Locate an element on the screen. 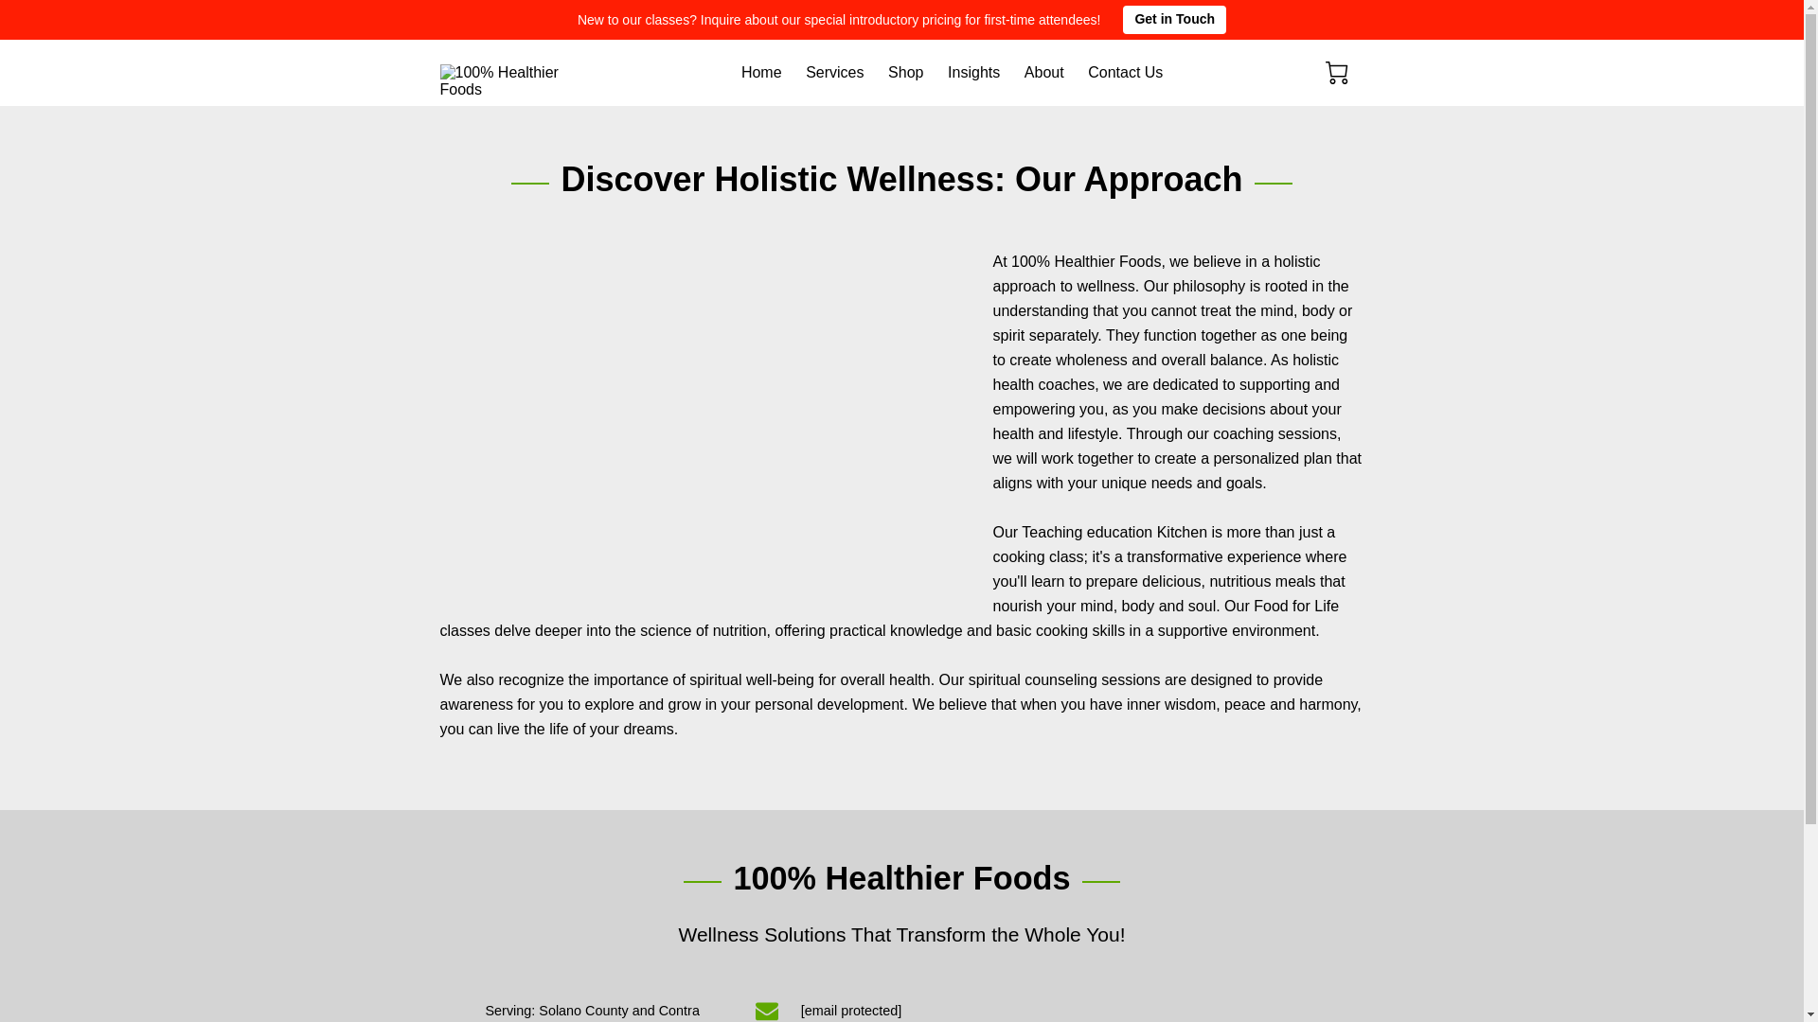  Home is located at coordinates (761, 73).